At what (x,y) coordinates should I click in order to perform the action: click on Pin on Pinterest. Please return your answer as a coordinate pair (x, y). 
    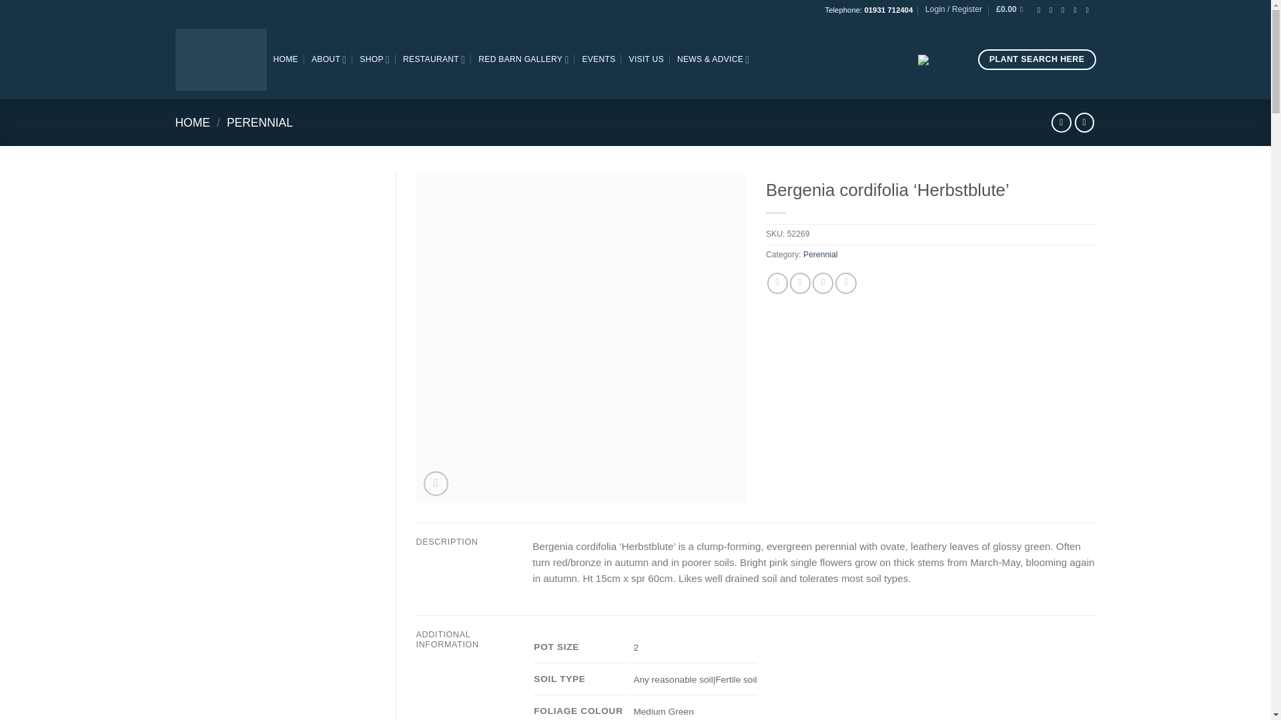
    Looking at the image, I should click on (845, 283).